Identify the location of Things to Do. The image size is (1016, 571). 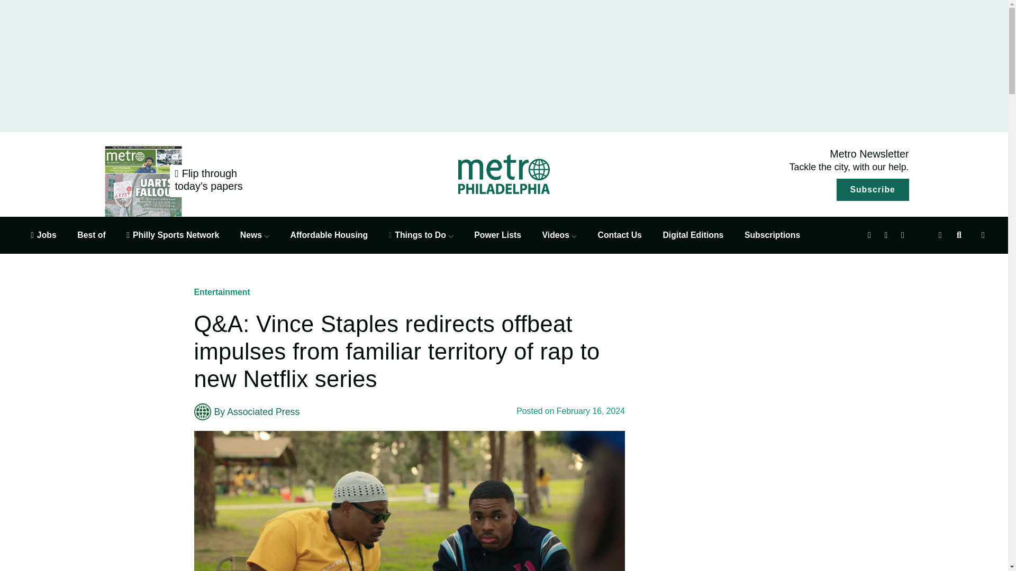
(421, 235).